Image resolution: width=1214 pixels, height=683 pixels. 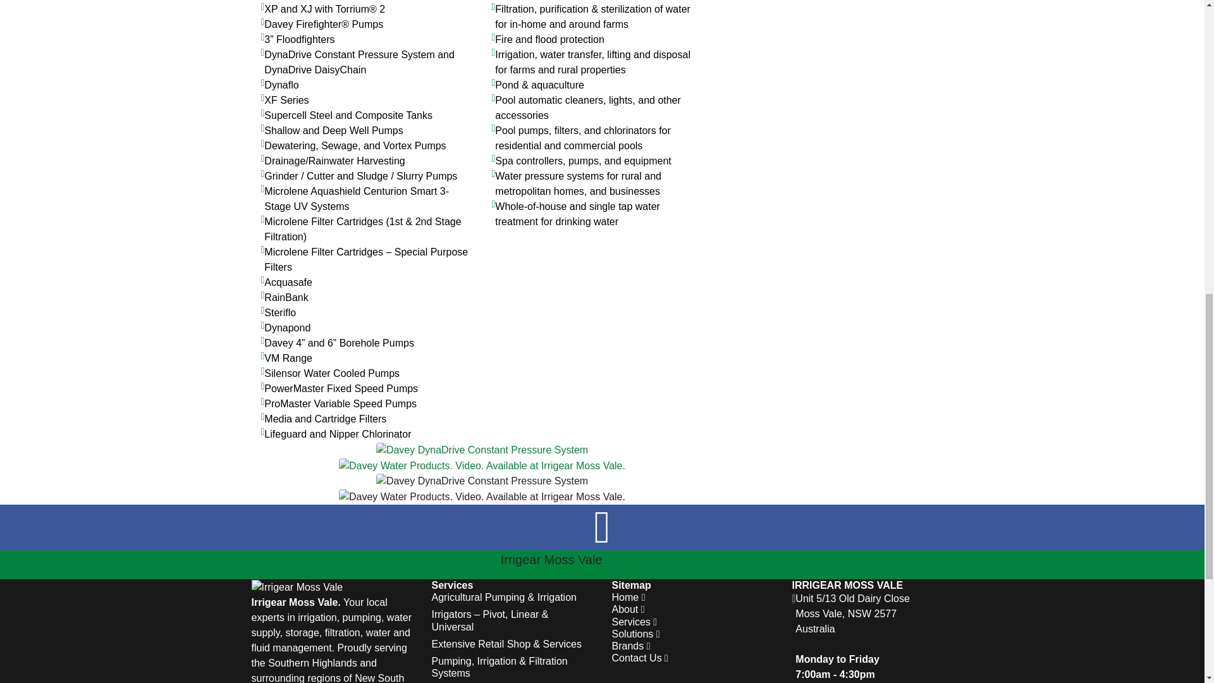 What do you see at coordinates (631, 646) in the screenshot?
I see `Brands` at bounding box center [631, 646].